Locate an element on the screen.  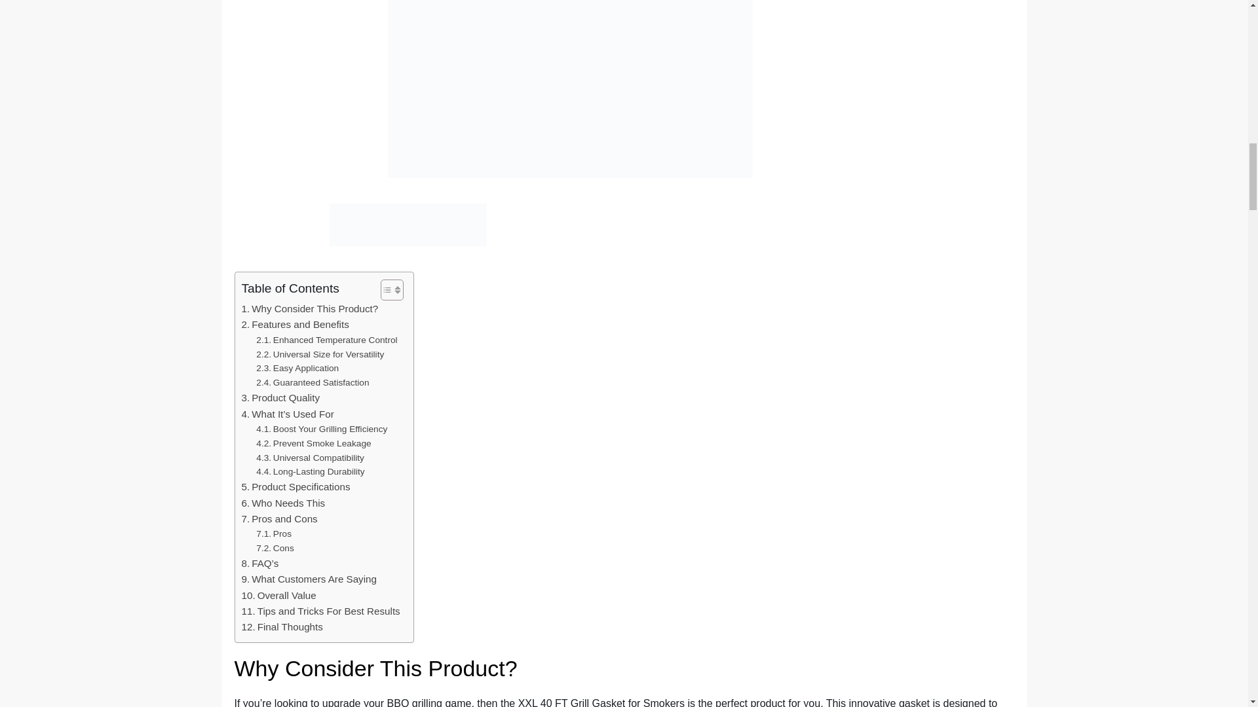
Enhanced Temperature Control is located at coordinates (326, 340).